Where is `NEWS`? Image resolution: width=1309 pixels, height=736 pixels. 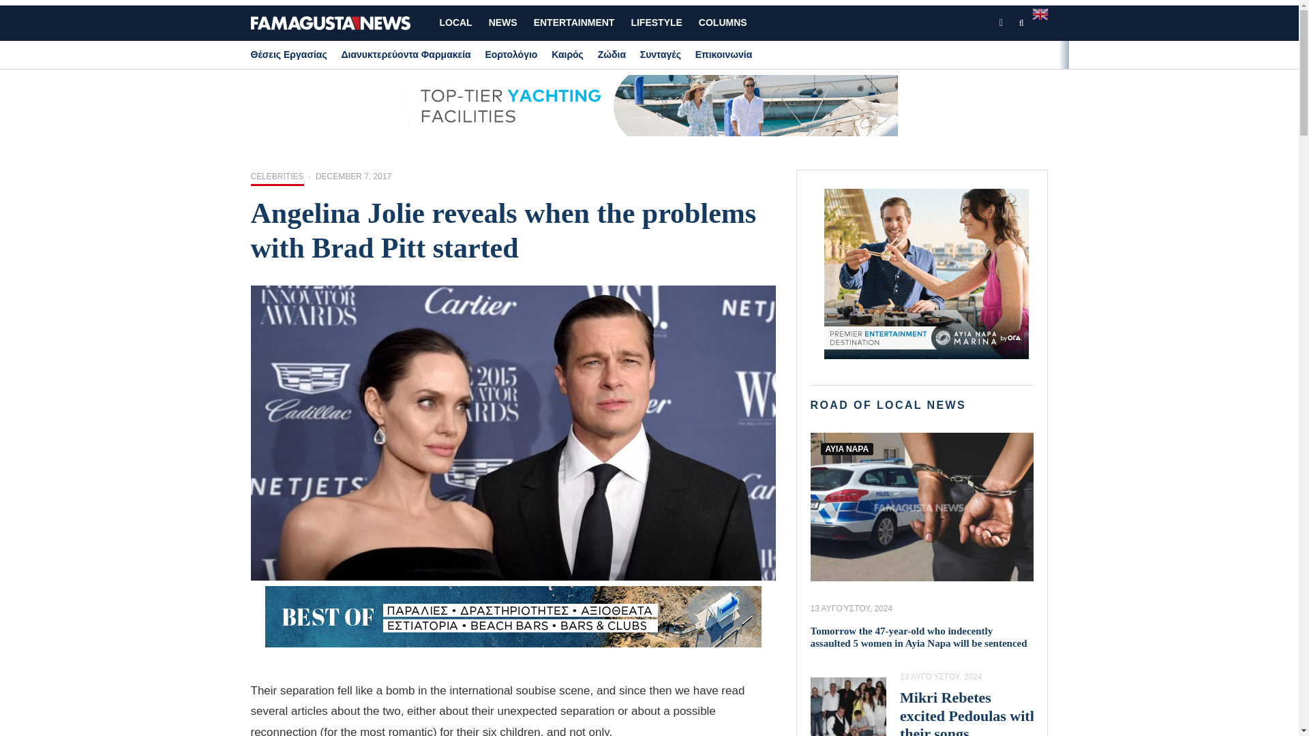 NEWS is located at coordinates (503, 23).